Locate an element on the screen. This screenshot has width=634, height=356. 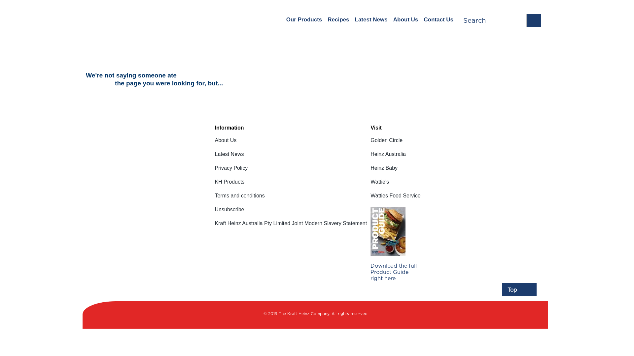
Home Page is located at coordinates (137, 19).